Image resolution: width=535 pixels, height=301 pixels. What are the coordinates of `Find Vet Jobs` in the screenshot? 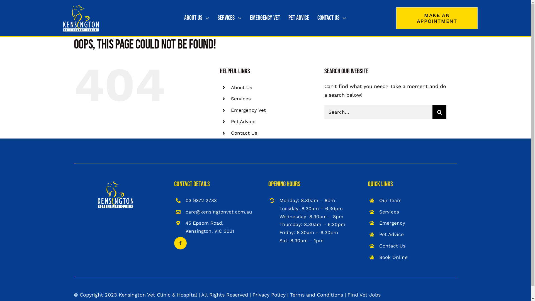 It's located at (364, 295).